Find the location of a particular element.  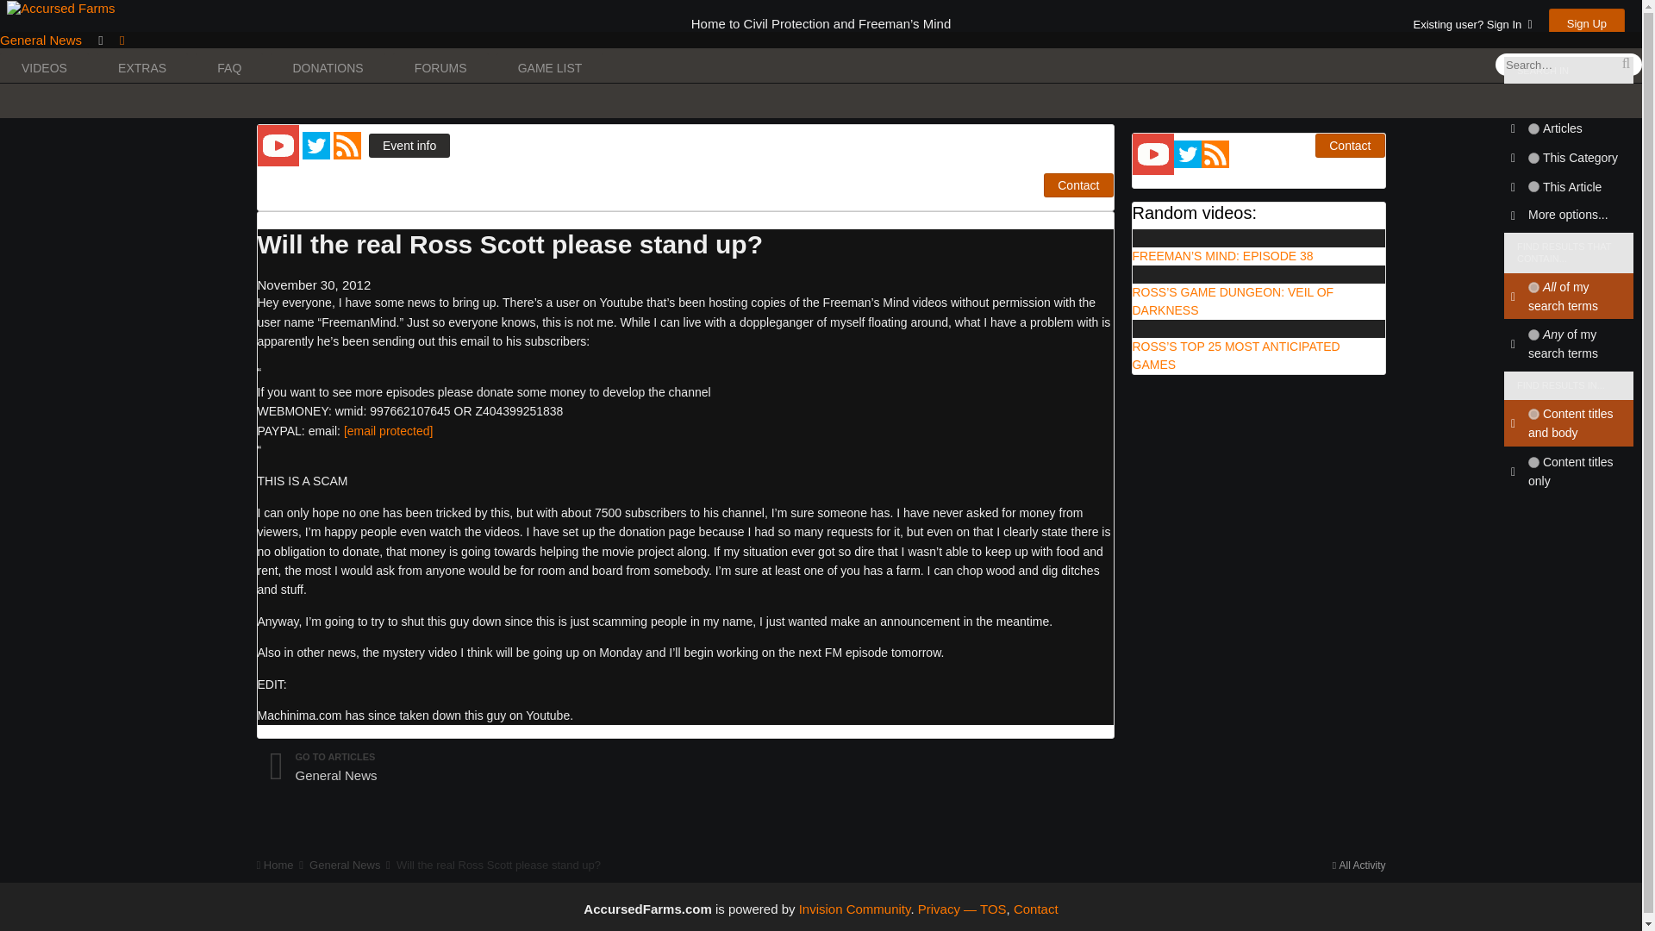

Sign Up is located at coordinates (1587, 23).